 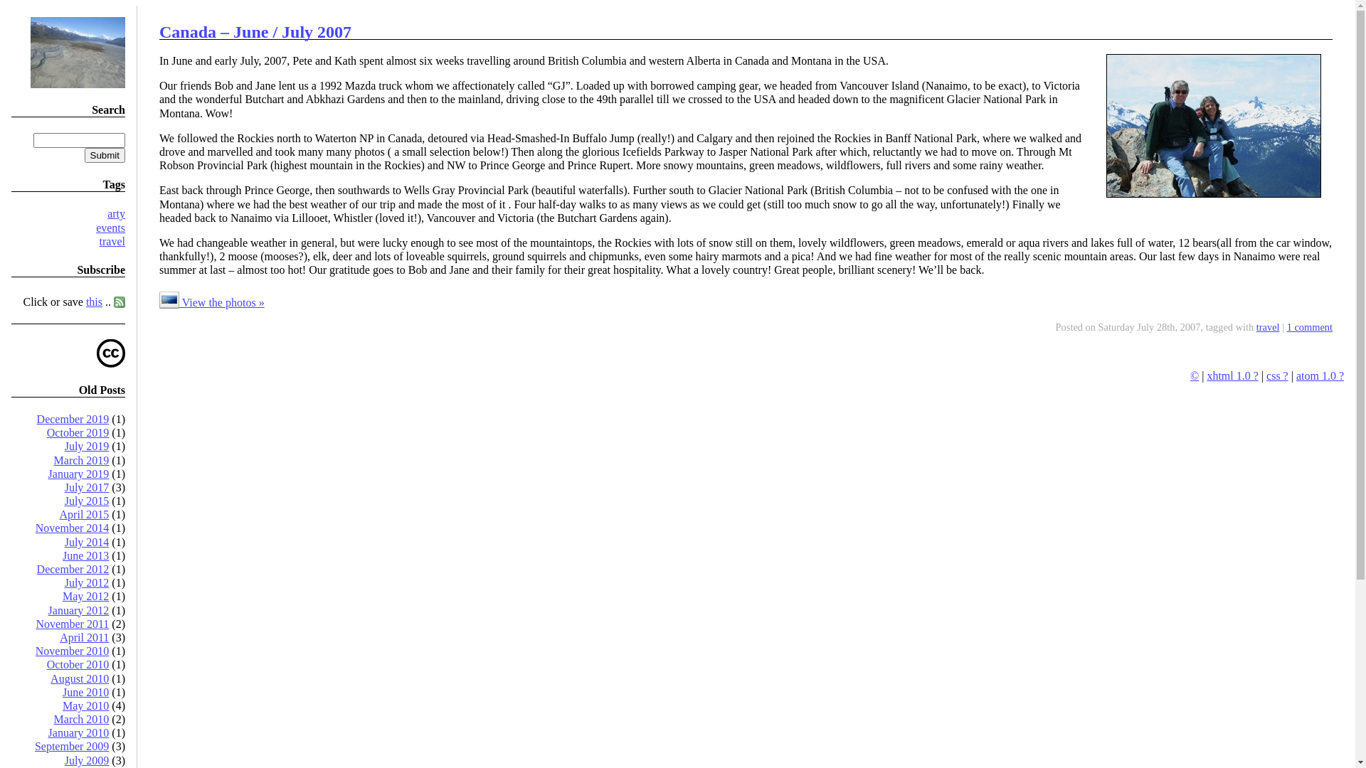 I want to click on May 2012, so click(x=85, y=596).